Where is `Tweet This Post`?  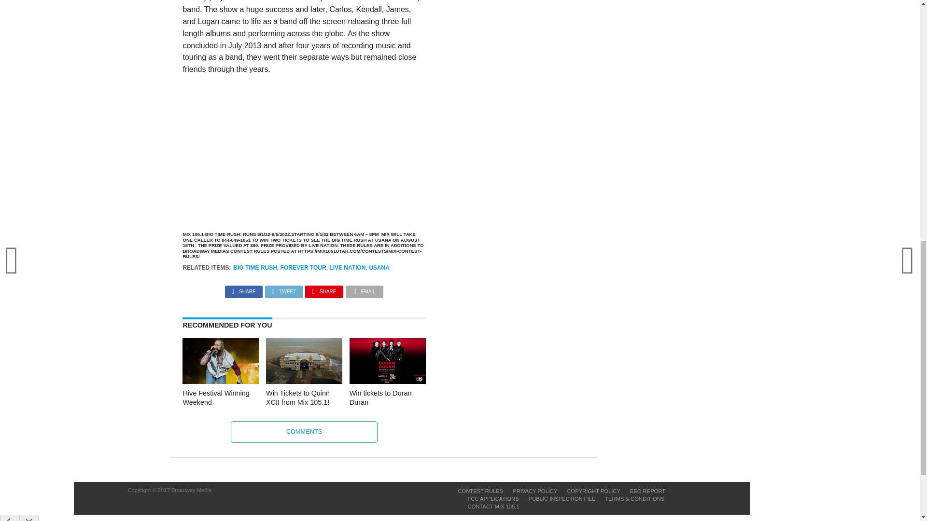 Tweet This Post is located at coordinates (284, 289).